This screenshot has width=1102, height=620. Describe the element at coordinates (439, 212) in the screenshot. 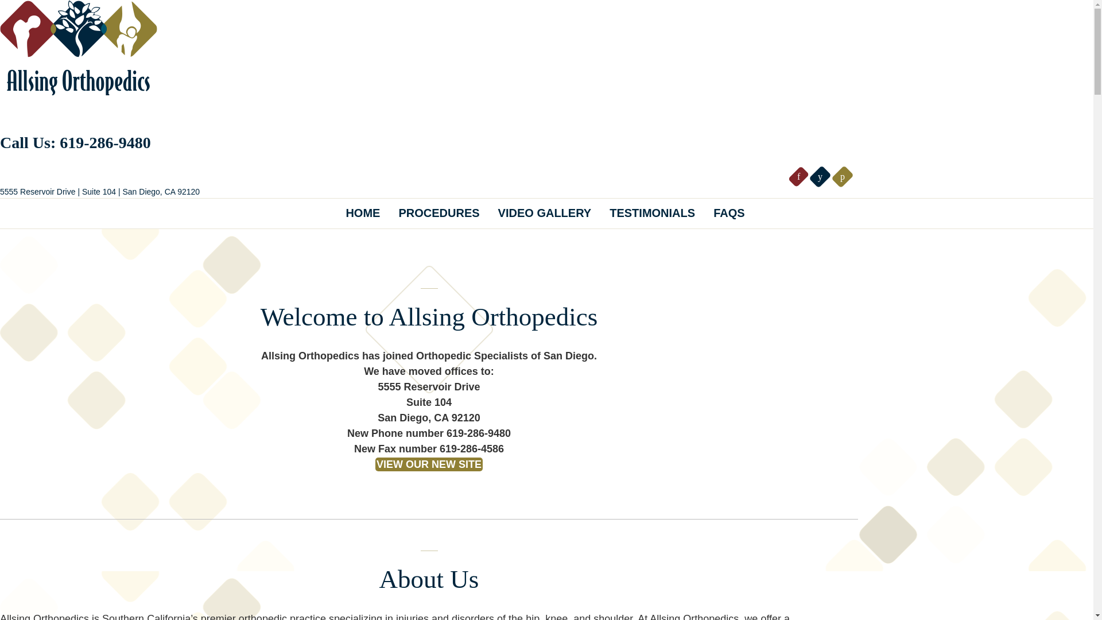

I see `PROCEDURES` at that location.